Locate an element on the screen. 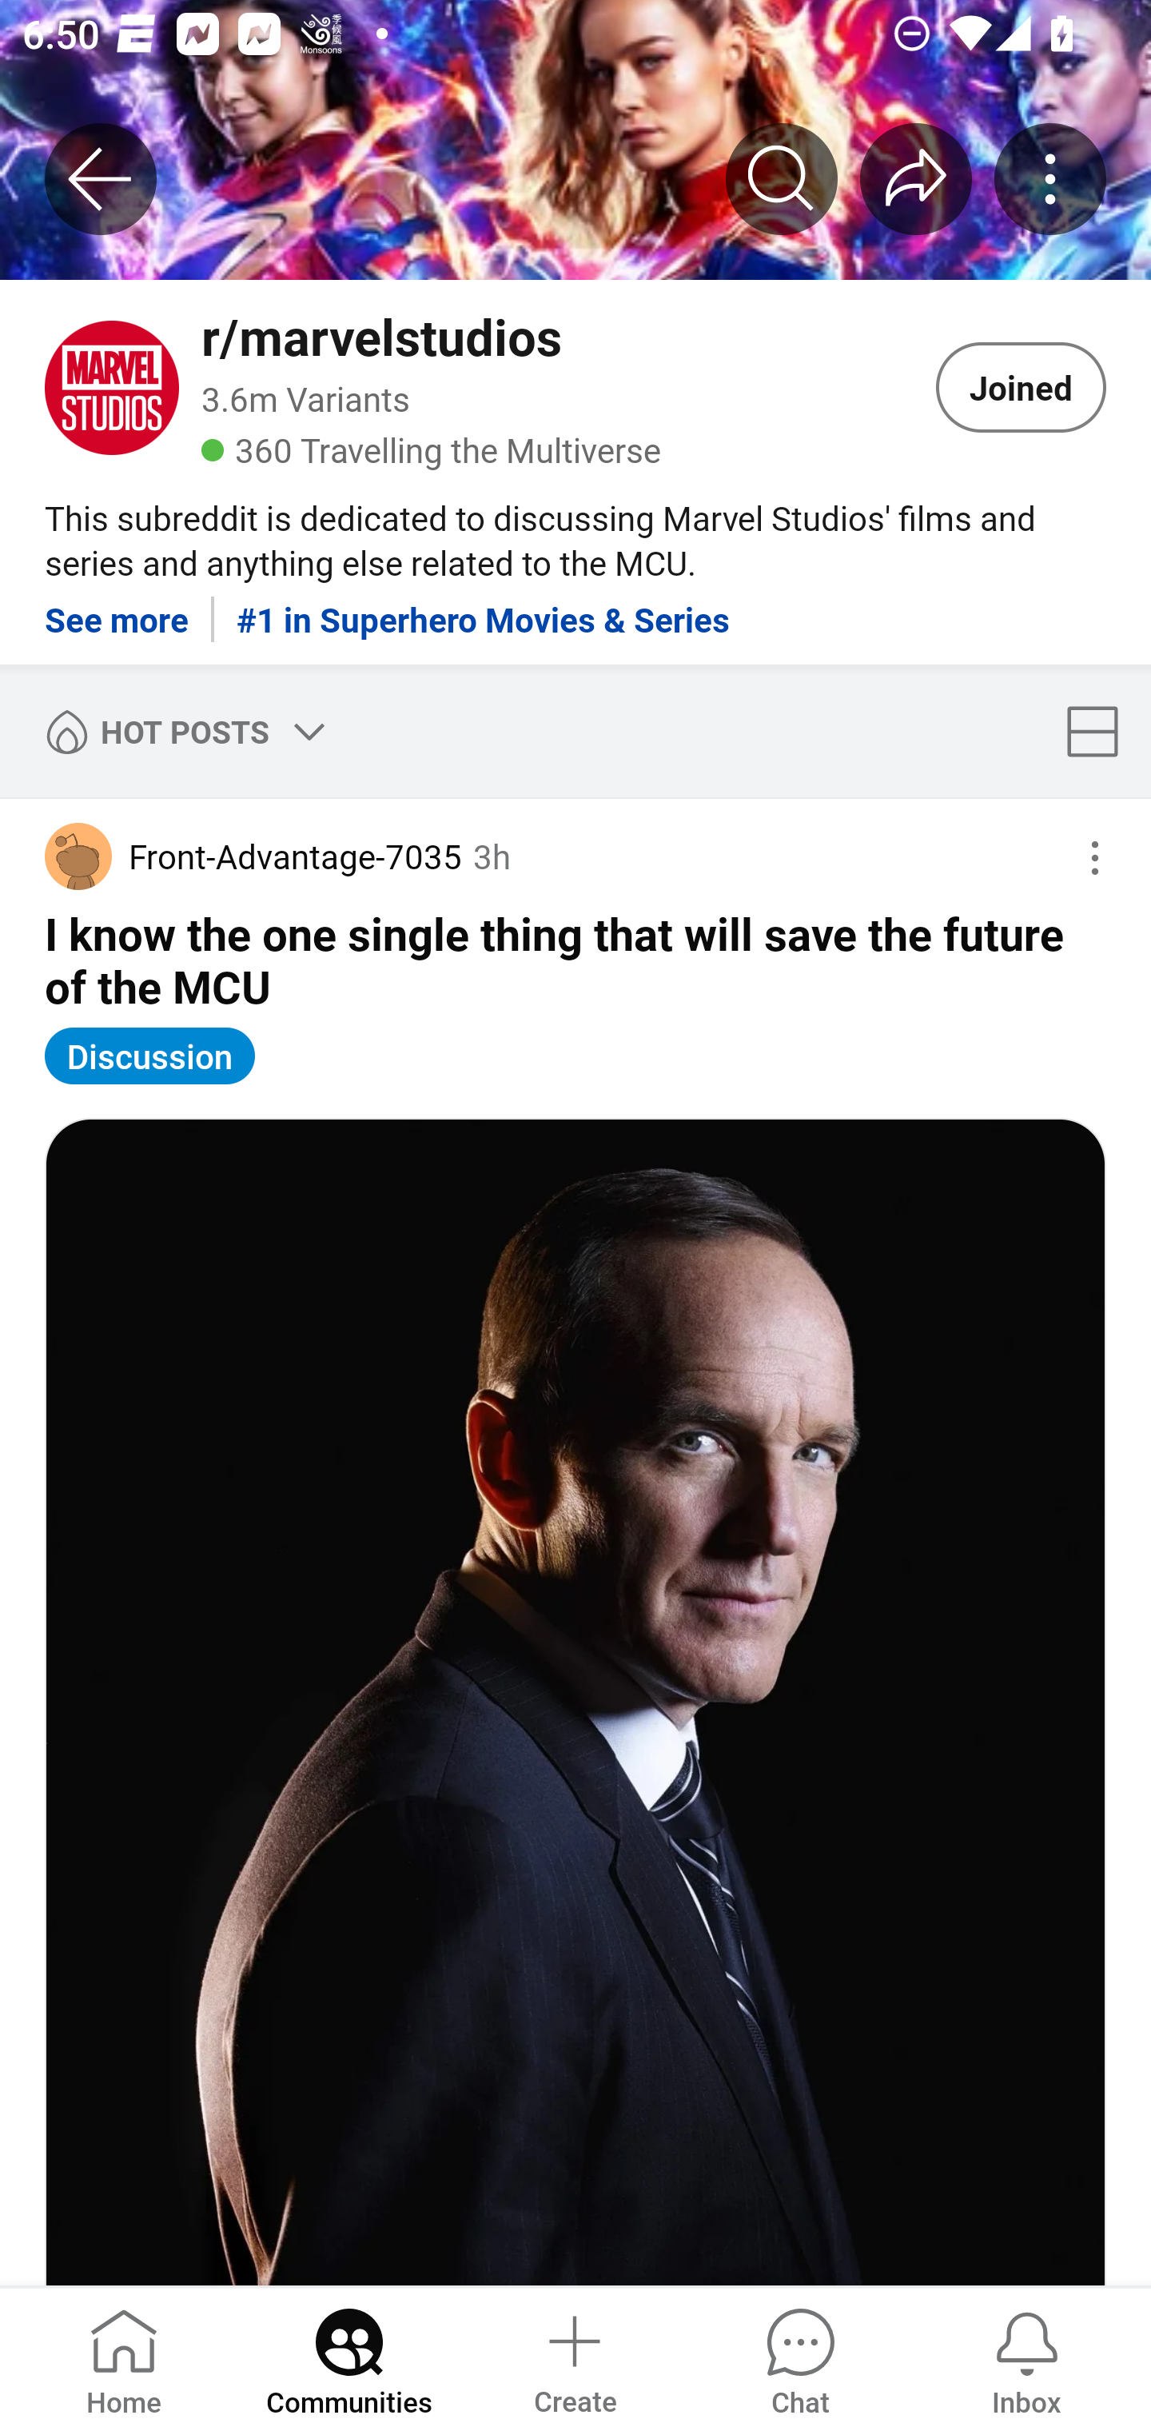 The height and width of the screenshot is (2431, 1151). HOT POSTS Sort by Hot posts is located at coordinates (179, 731).